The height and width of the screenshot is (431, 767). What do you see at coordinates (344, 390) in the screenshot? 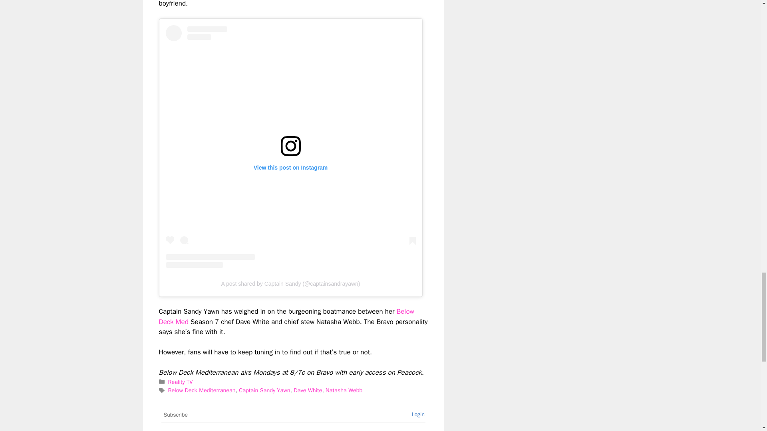
I see `Natasha Webb` at bounding box center [344, 390].